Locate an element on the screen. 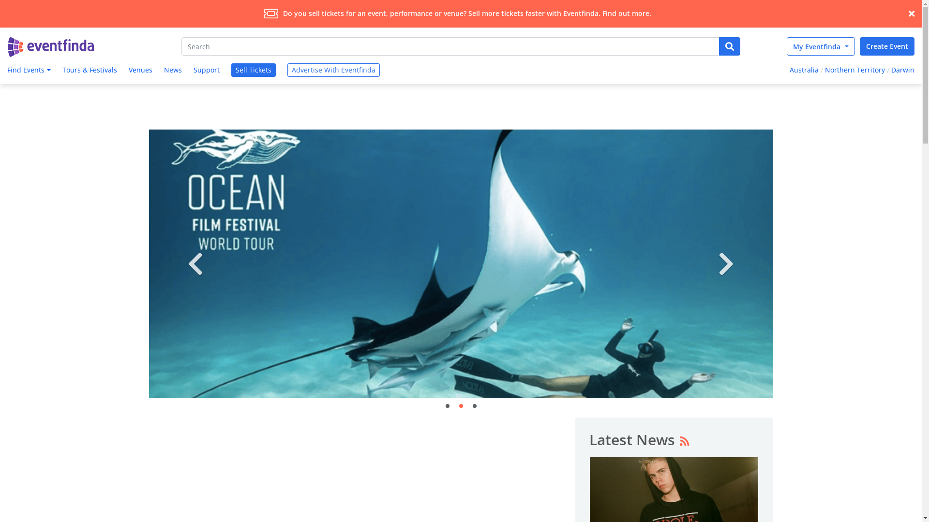 Image resolution: width=929 pixels, height=522 pixels. Venues is located at coordinates (140, 71).